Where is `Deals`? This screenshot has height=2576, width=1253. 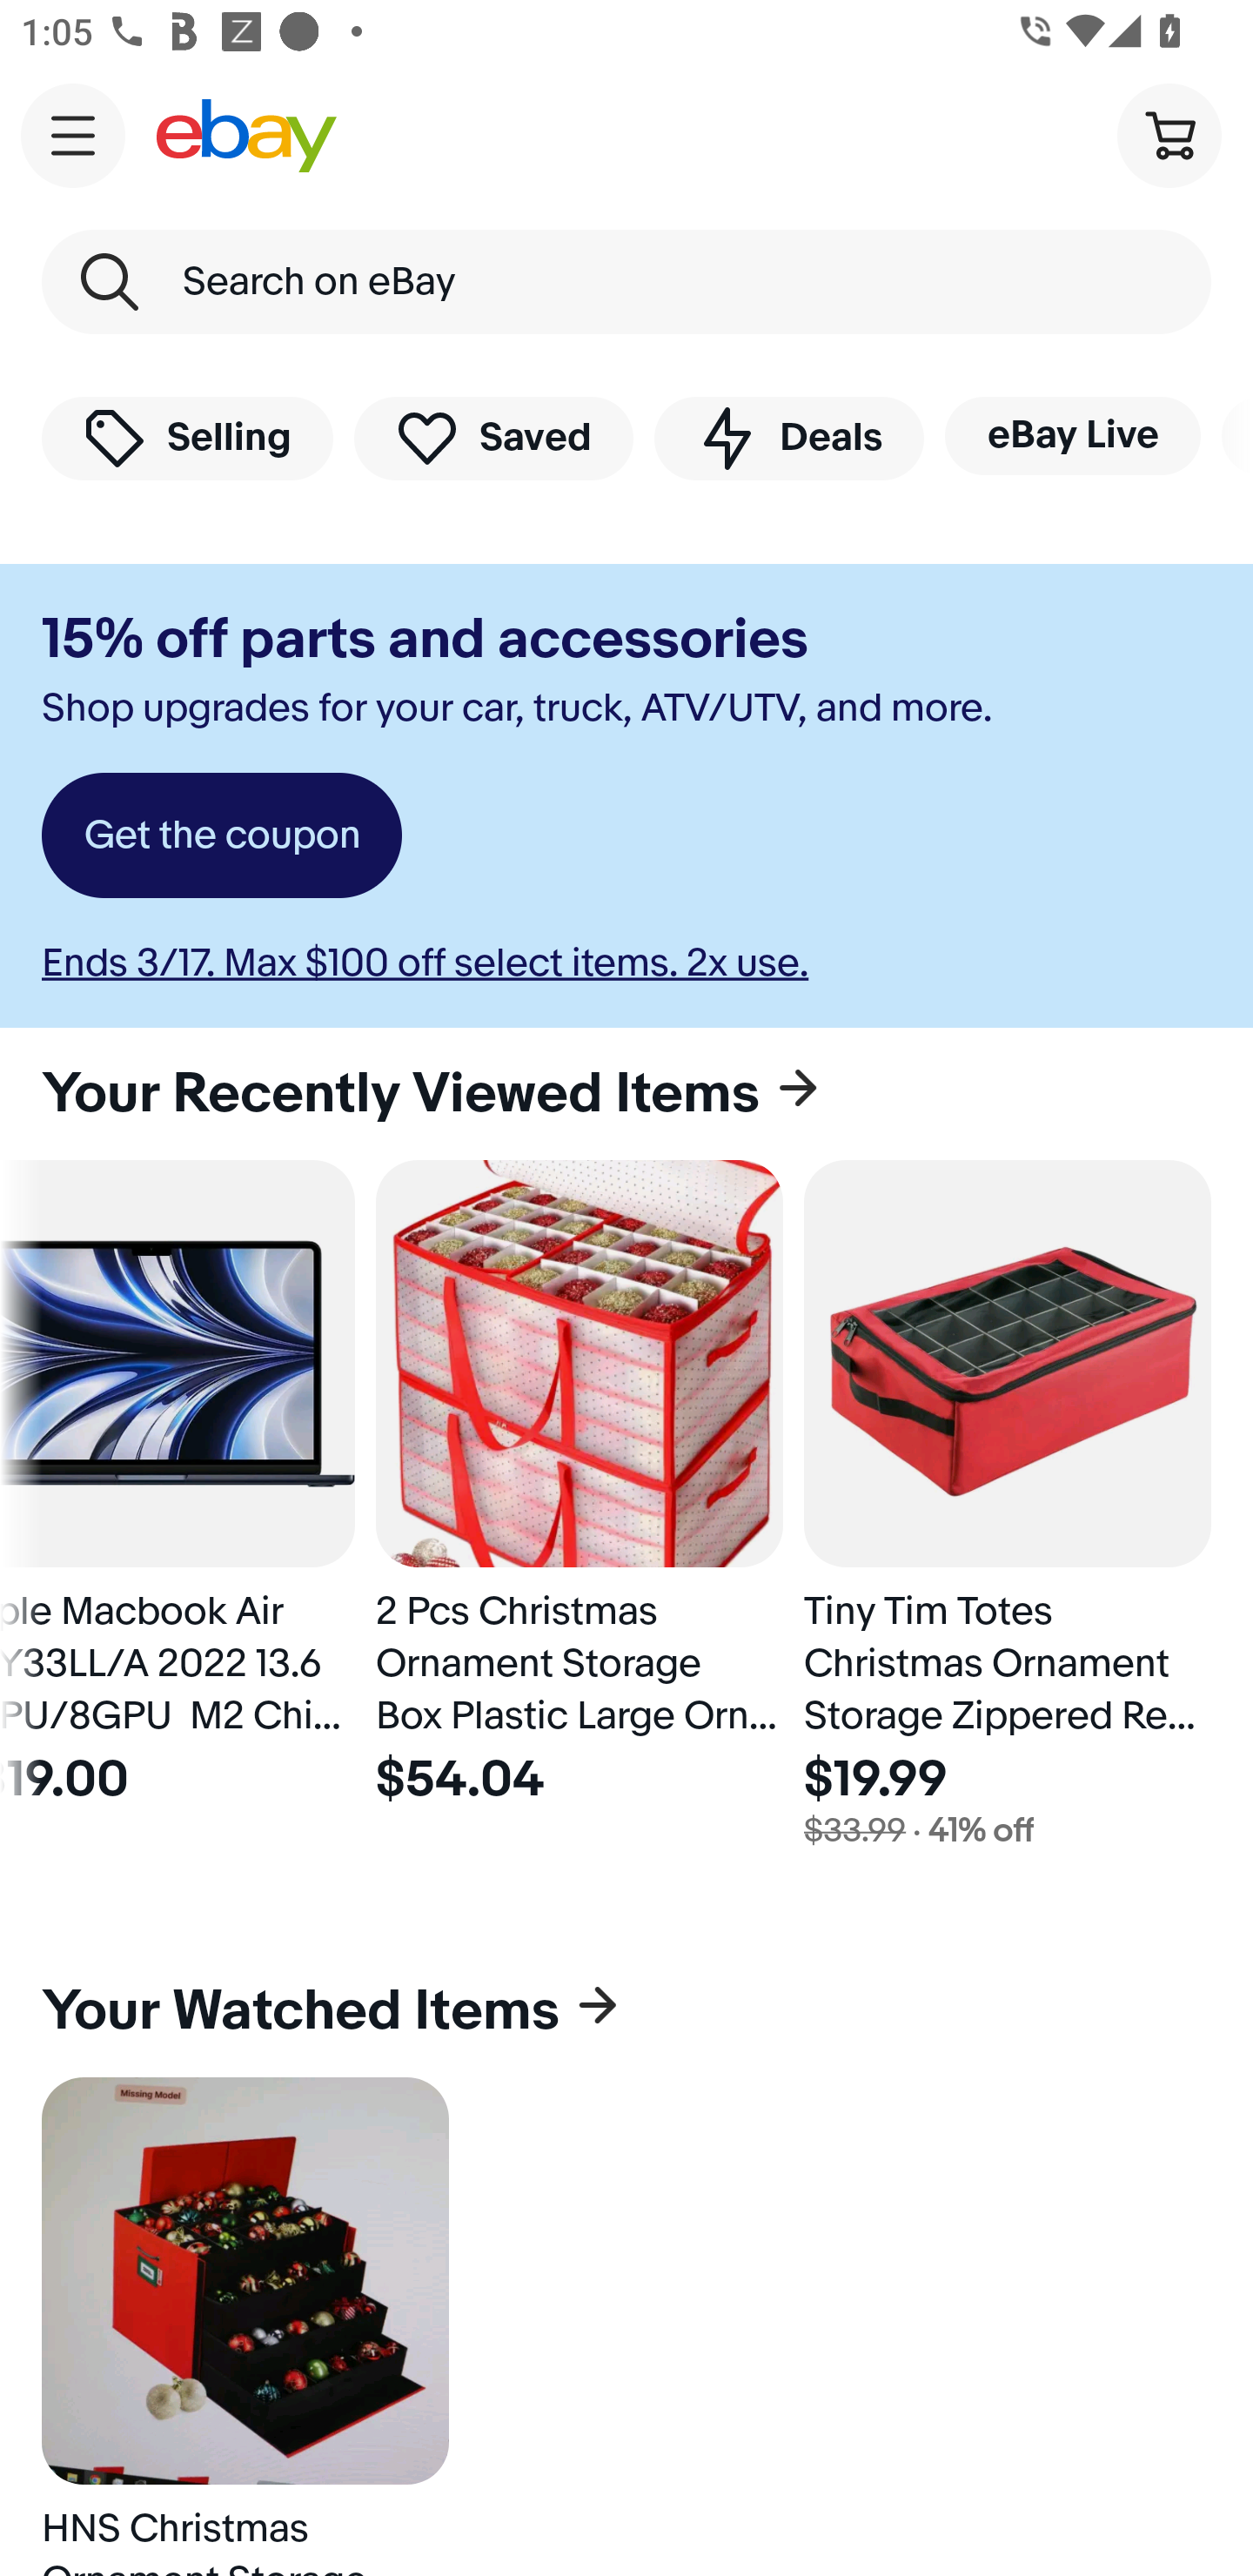 Deals is located at coordinates (788, 437).